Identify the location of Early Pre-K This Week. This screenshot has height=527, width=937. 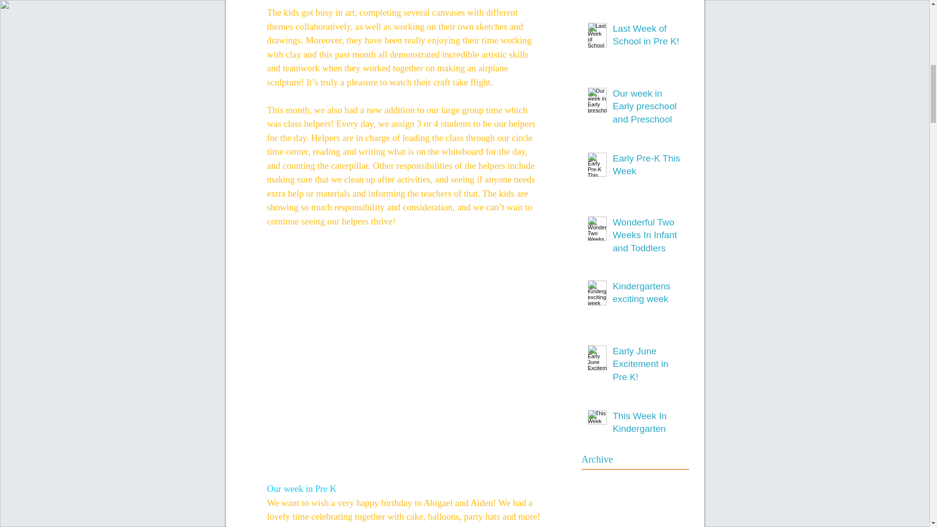
(648, 167).